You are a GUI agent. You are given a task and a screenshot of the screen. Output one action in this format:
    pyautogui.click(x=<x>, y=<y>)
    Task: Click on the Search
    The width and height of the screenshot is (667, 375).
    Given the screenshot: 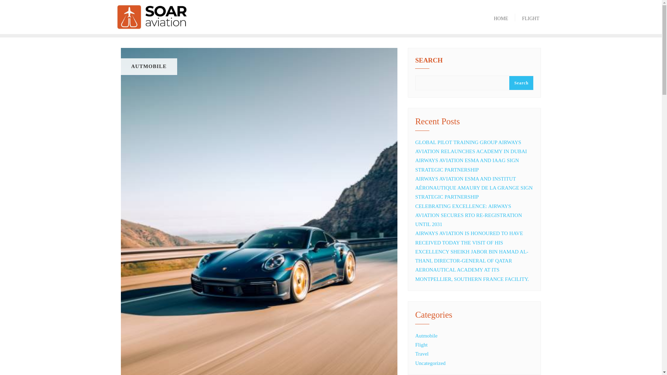 What is the action you would take?
    pyautogui.click(x=521, y=83)
    